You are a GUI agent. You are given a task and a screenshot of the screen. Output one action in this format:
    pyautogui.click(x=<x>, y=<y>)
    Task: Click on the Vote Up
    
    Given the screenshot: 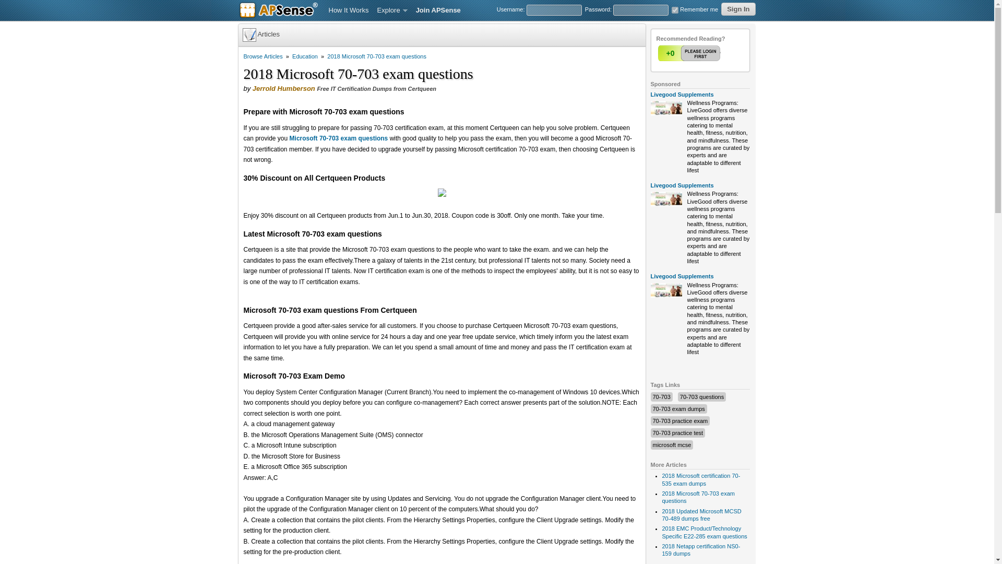 What is the action you would take?
    pyautogui.click(x=690, y=53)
    